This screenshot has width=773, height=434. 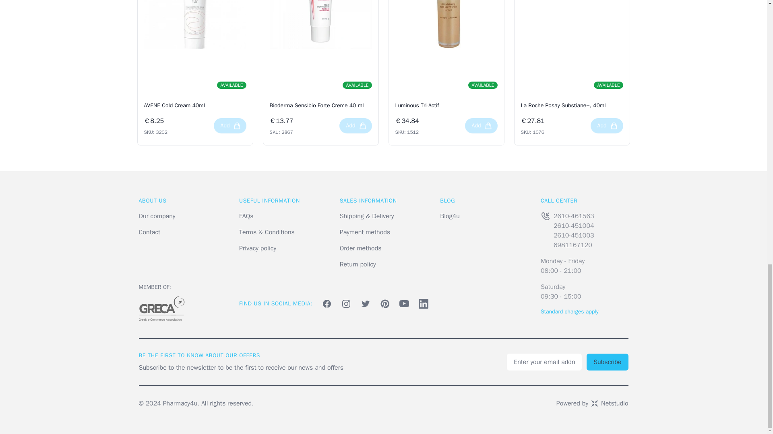 What do you see at coordinates (230, 125) in the screenshot?
I see `Add` at bounding box center [230, 125].